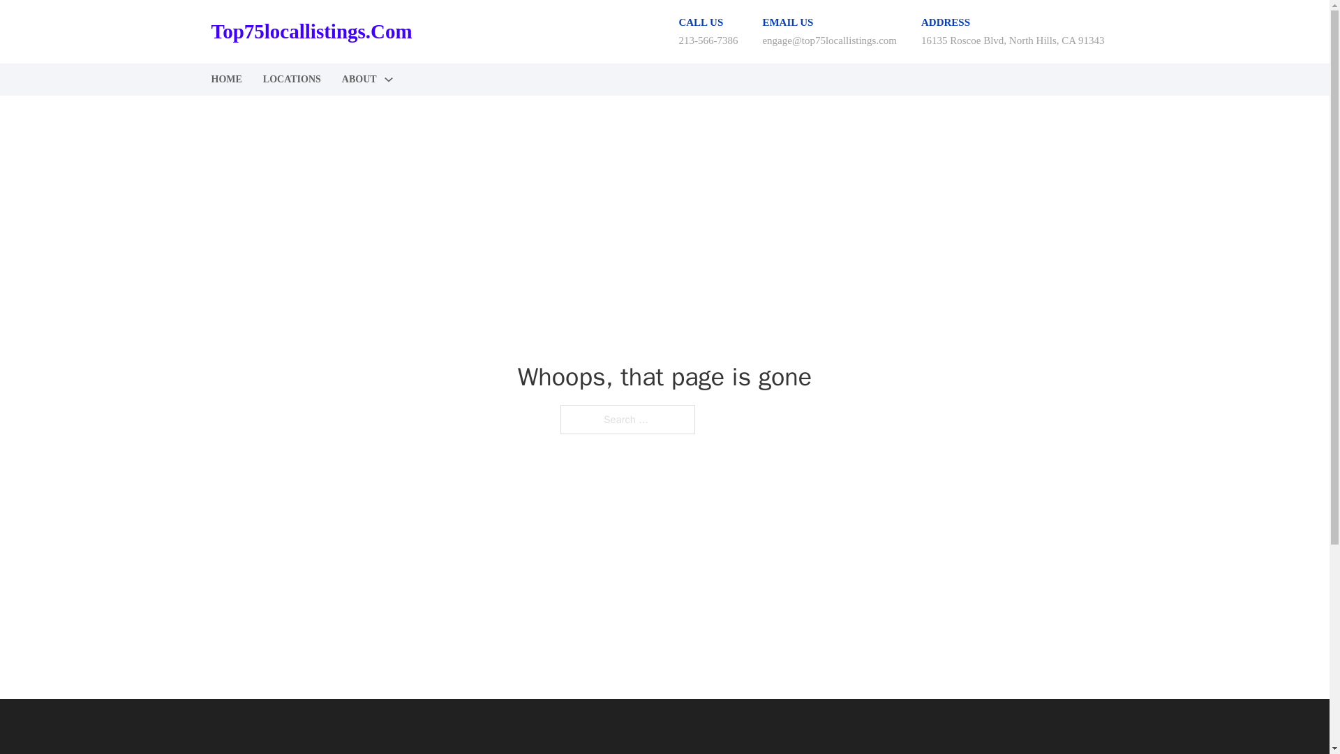 This screenshot has width=1340, height=754. Describe the element at coordinates (708, 40) in the screenshot. I see `213-566-7386` at that location.